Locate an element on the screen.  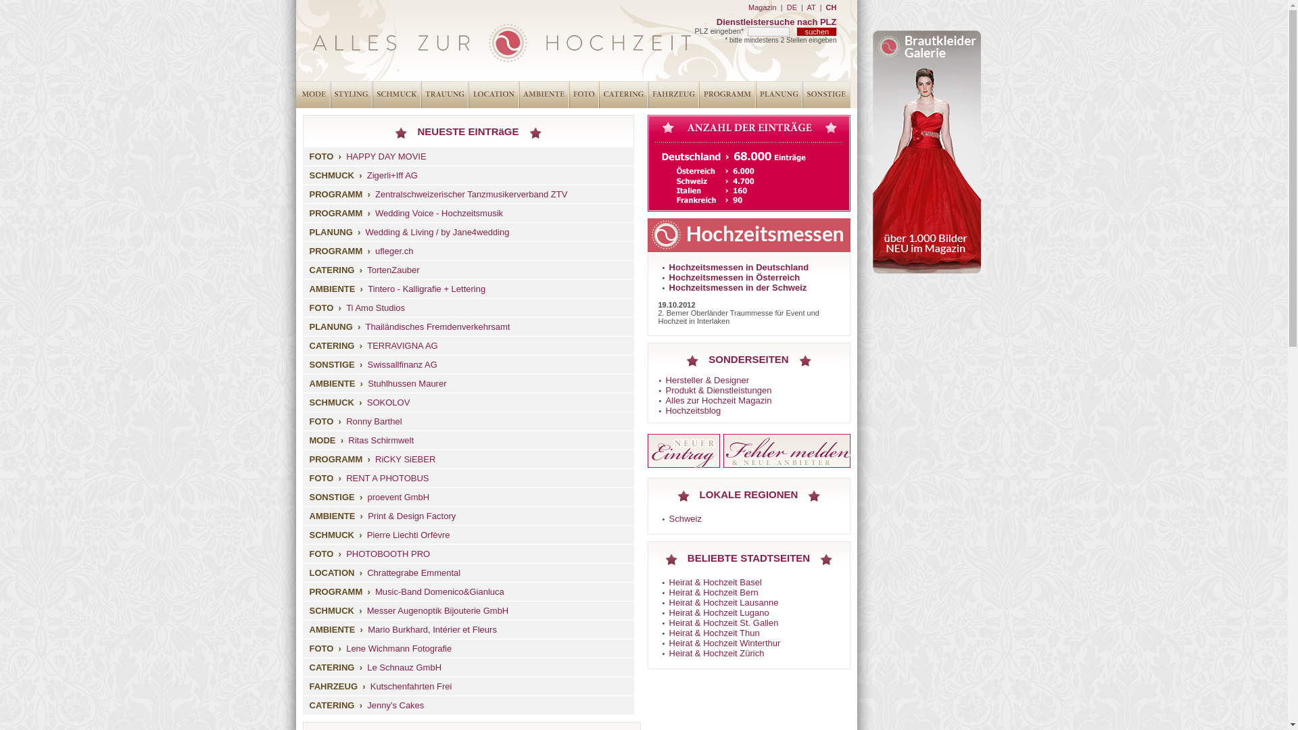
Alles zur Hochzeit Magazin is located at coordinates (719, 400).